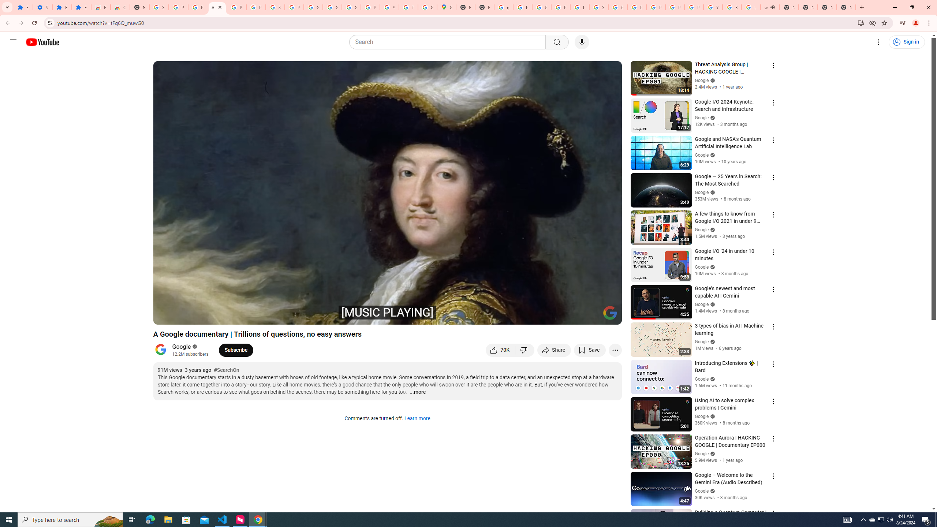  I want to click on Subtitles/closed captions unavailable, so click(538, 316).